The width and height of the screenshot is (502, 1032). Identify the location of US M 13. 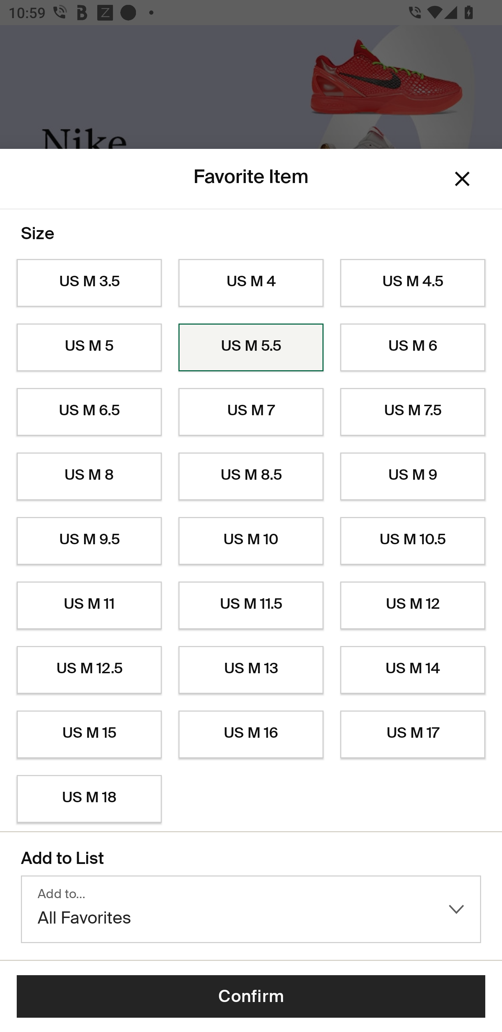
(251, 670).